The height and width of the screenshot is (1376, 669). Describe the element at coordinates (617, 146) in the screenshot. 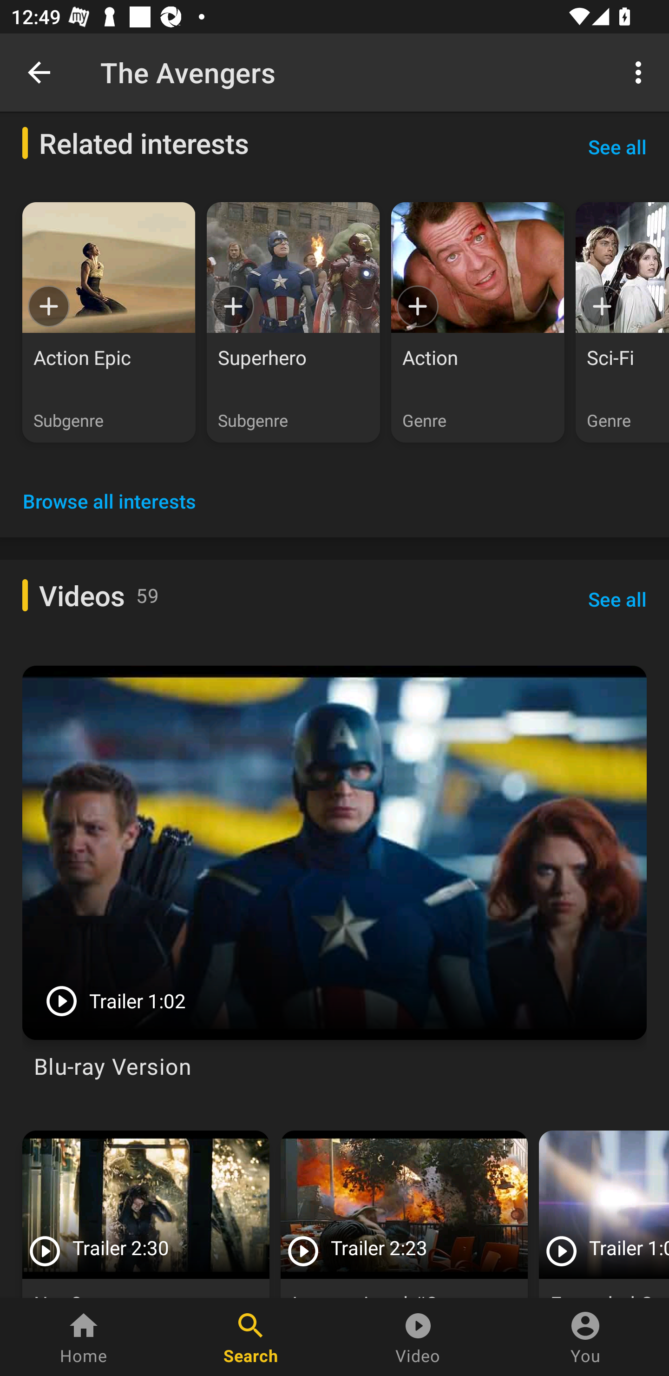

I see `See all See all Related interests` at that location.